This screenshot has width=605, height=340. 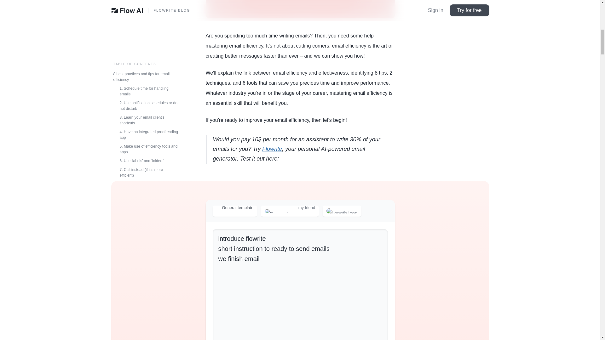 I want to click on 6 of the best email efficiency tools and apps, so click(x=146, y=101).